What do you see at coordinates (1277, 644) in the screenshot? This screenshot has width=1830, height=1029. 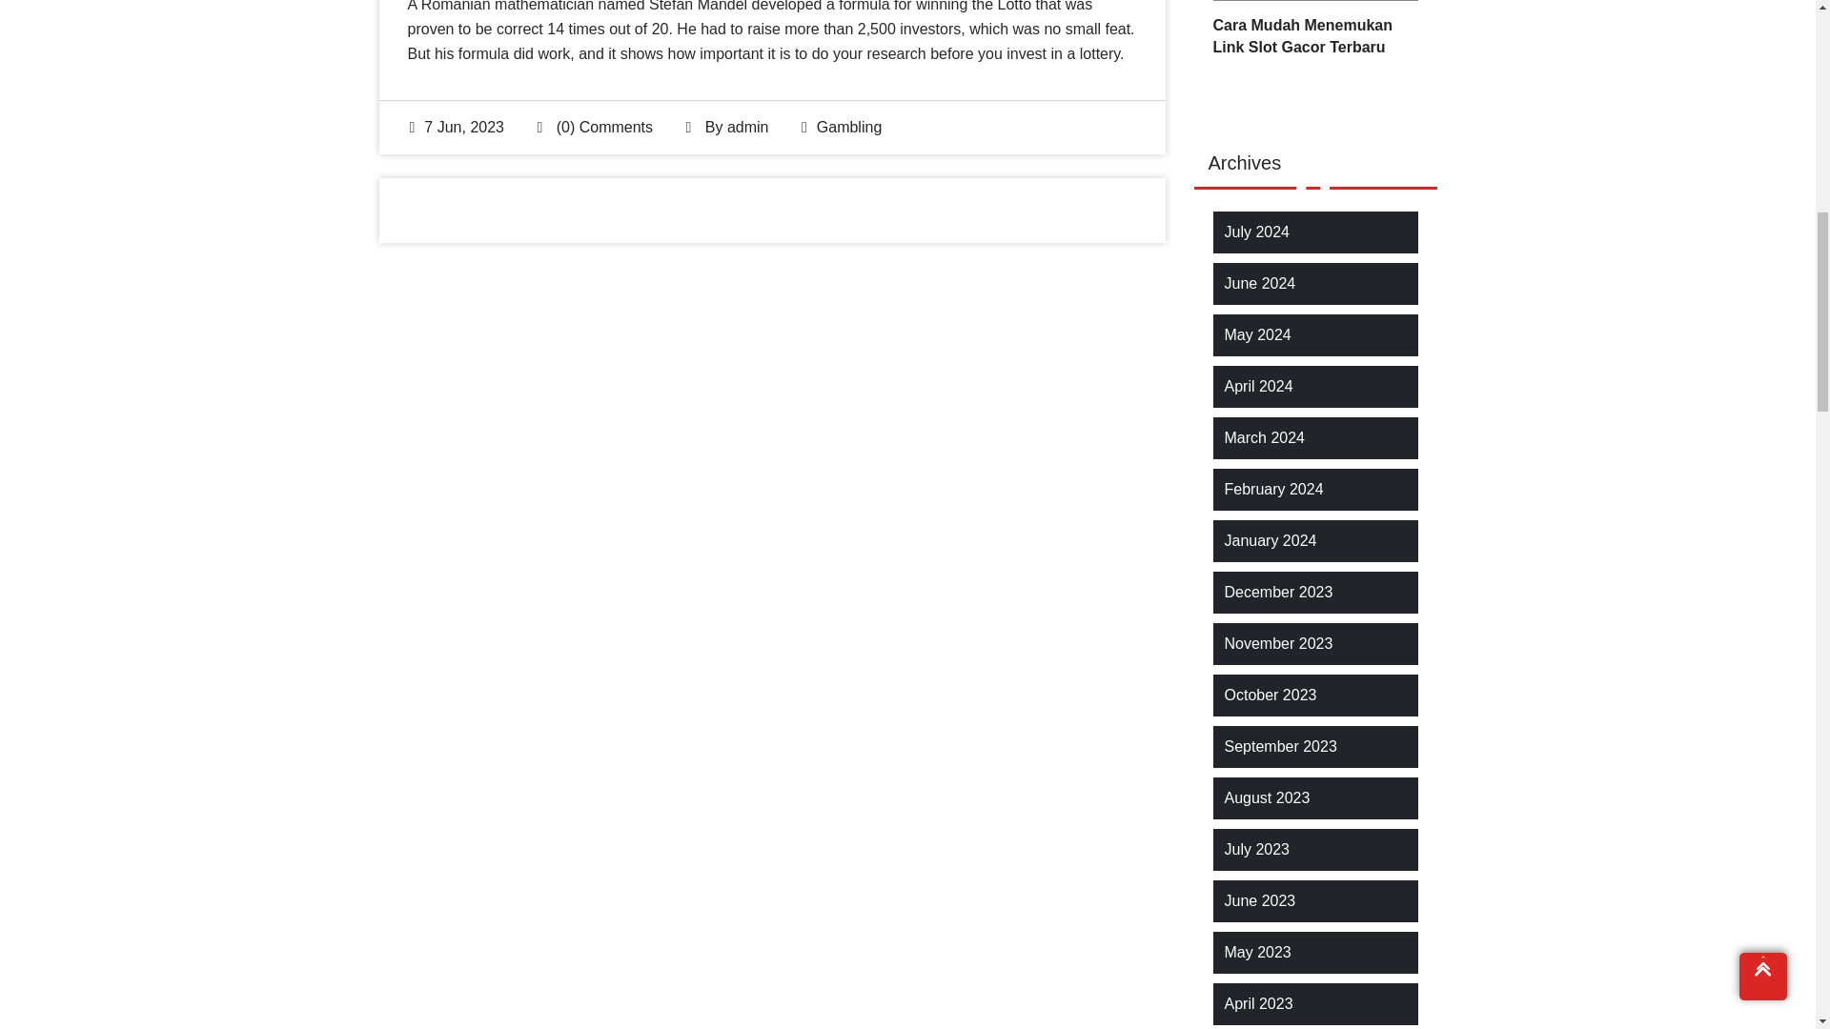 I see `November 2023` at bounding box center [1277, 644].